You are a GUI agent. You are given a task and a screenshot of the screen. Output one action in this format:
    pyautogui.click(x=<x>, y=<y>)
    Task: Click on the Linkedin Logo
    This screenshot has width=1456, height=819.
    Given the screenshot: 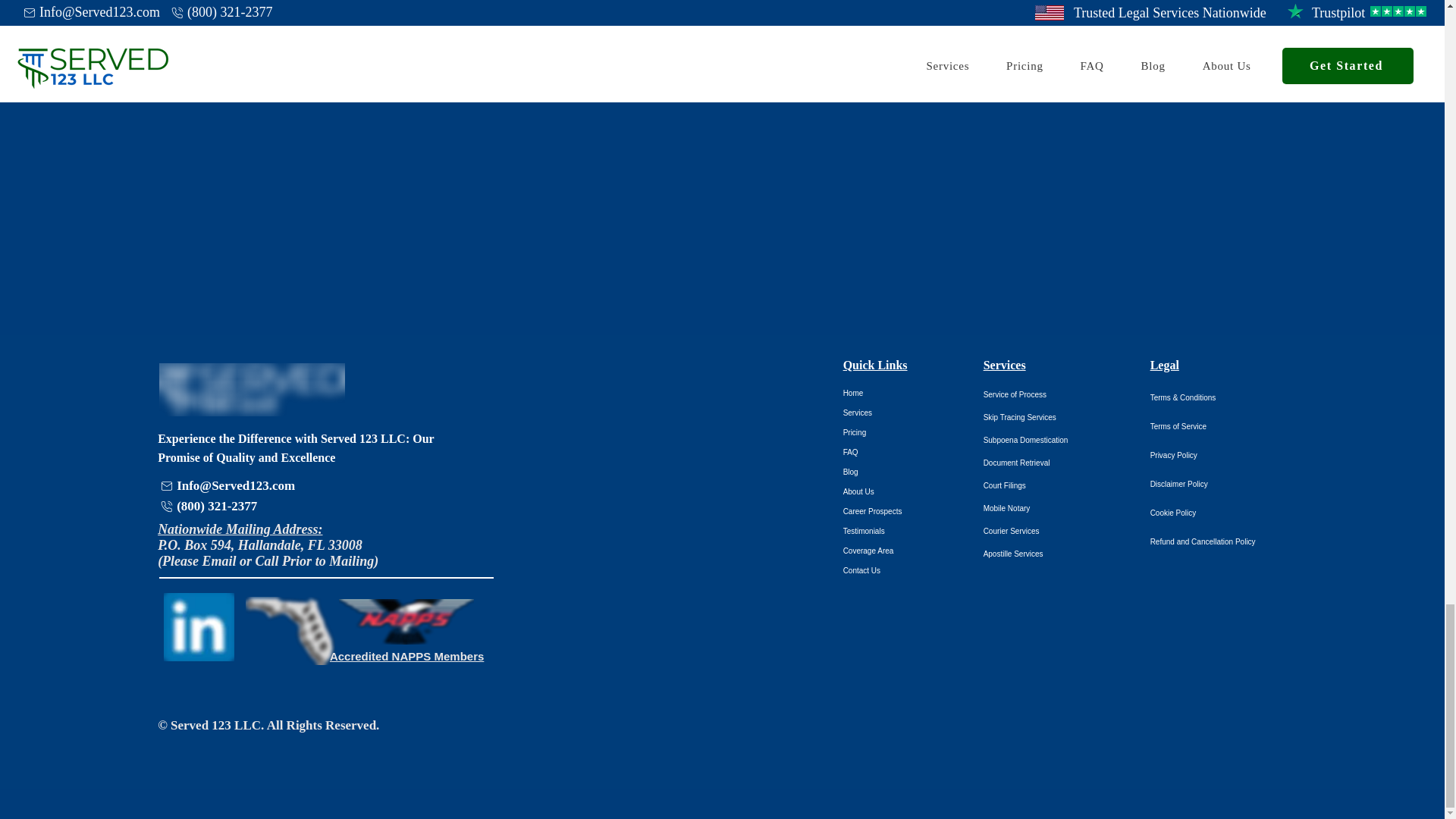 What is the action you would take?
    pyautogui.click(x=199, y=626)
    